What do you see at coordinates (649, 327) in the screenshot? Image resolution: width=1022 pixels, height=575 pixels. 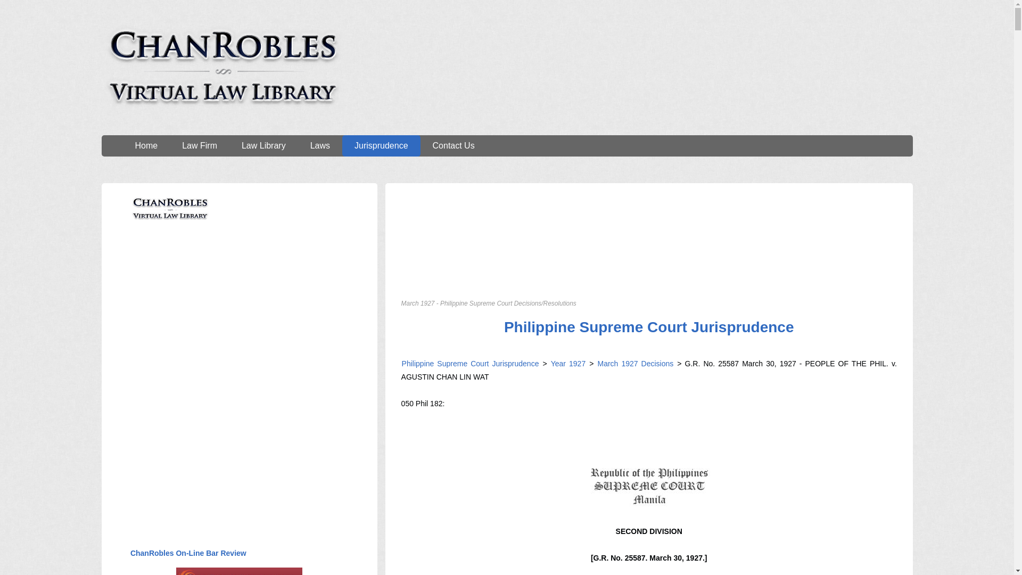 I see `Philippine Supreme Court Jurisprudence` at bounding box center [649, 327].